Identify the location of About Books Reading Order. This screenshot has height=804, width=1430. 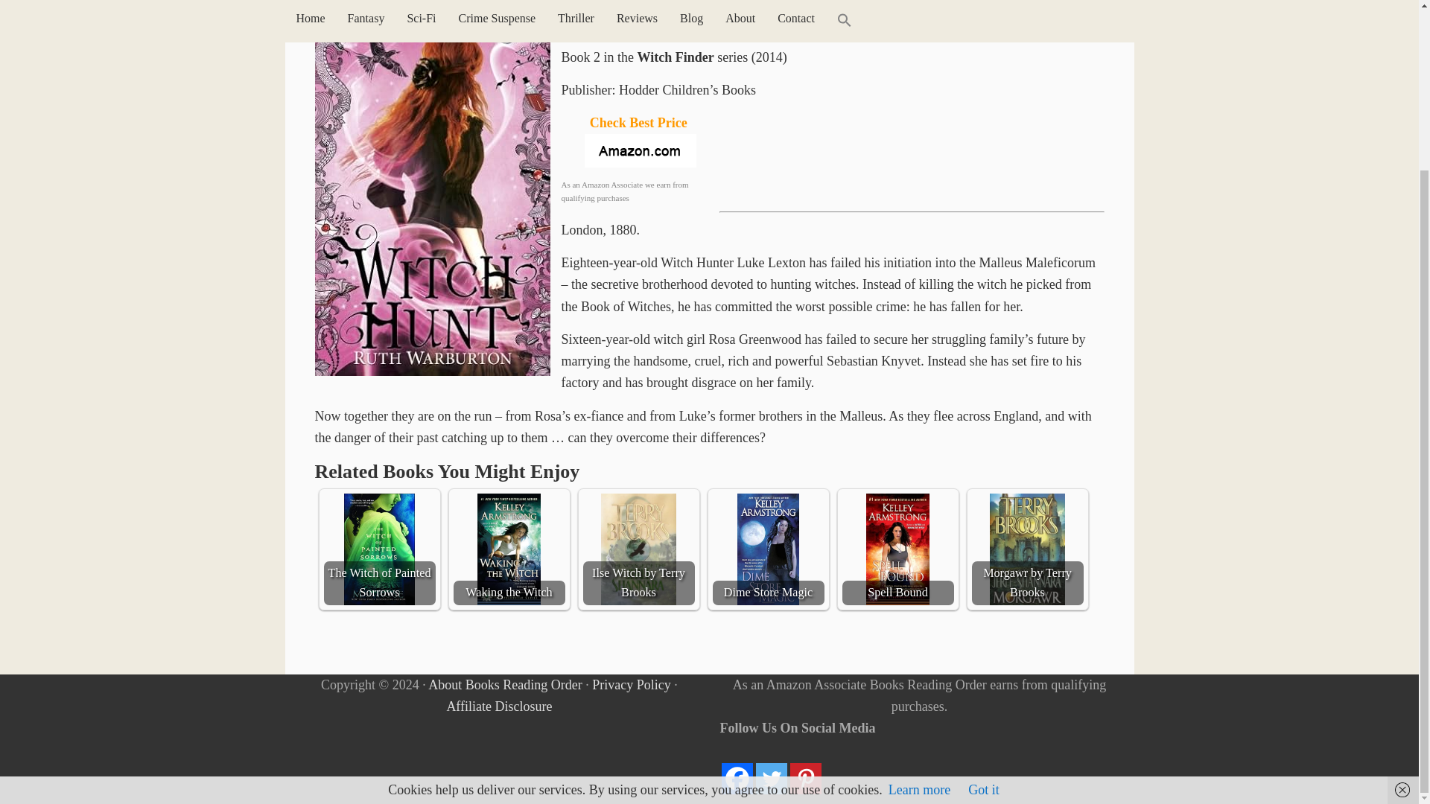
(505, 683).